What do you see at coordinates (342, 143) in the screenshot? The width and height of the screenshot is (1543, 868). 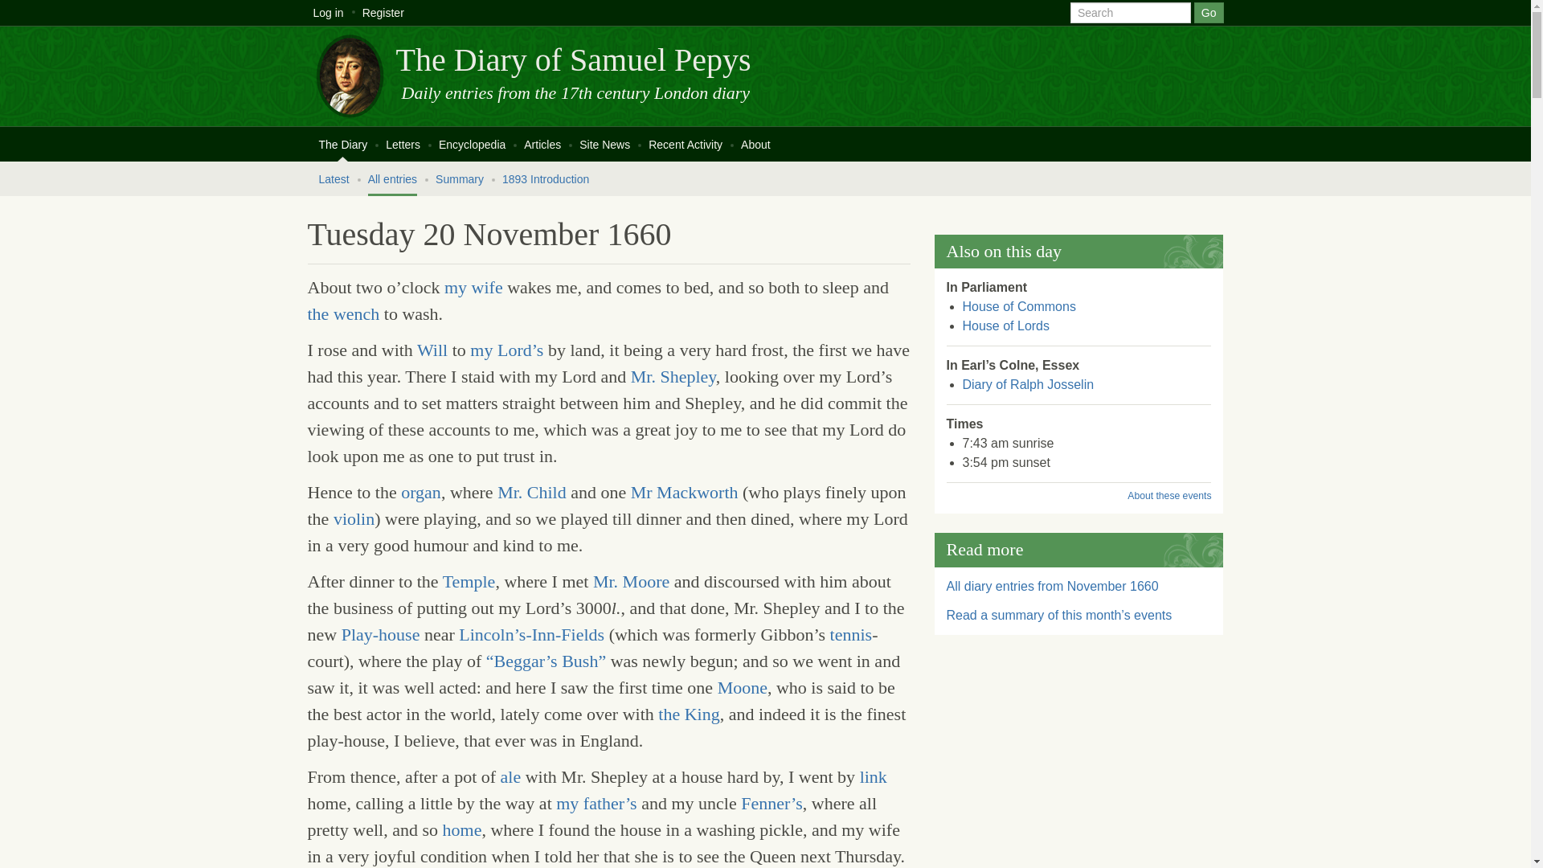 I see `The Diary` at bounding box center [342, 143].